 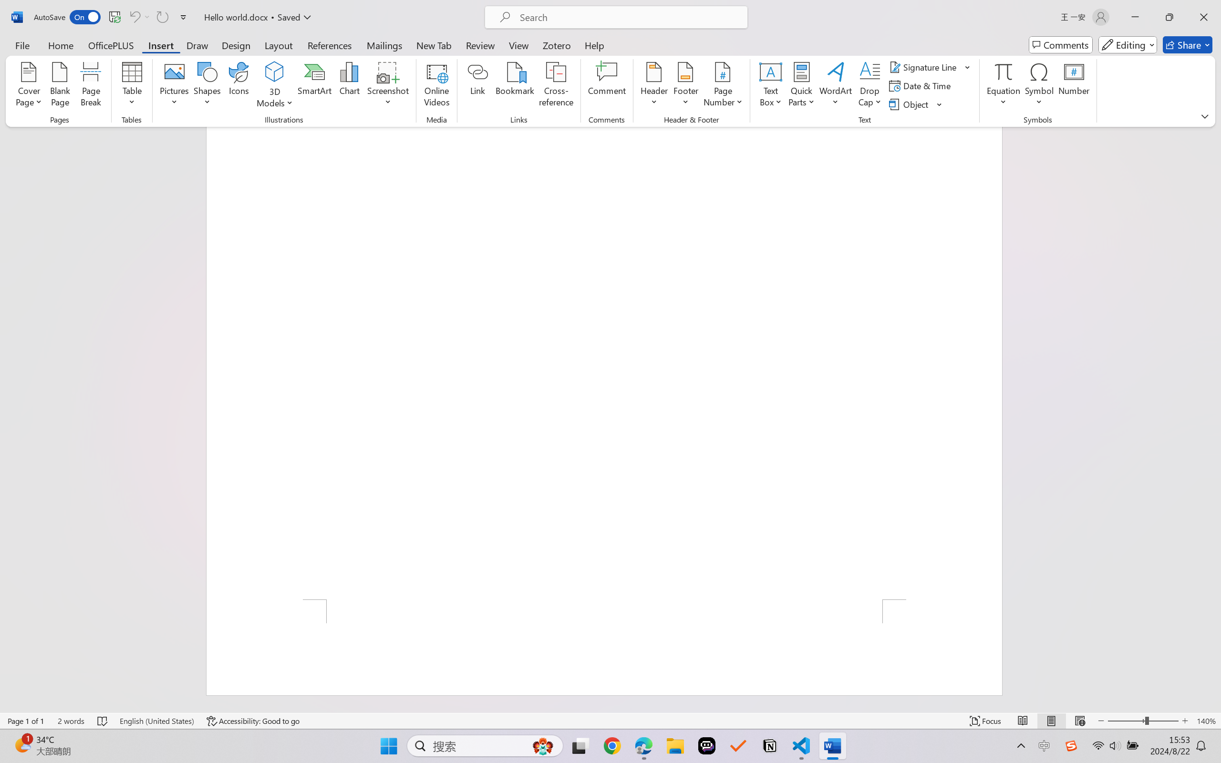 I want to click on Class: MsoCommandBar, so click(x=610, y=721).